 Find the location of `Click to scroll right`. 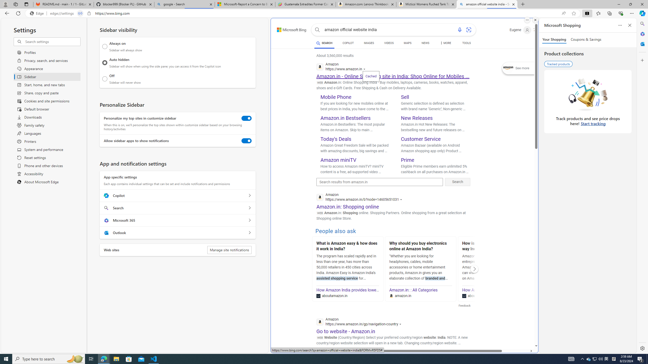

Click to scroll right is located at coordinates (474, 269).